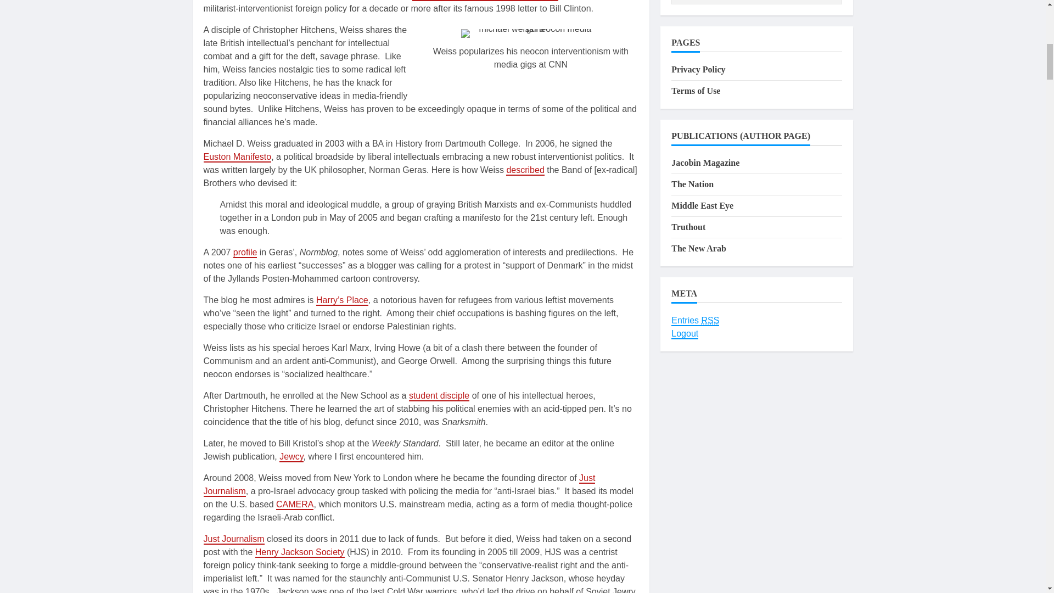  What do you see at coordinates (245, 253) in the screenshot?
I see `profile` at bounding box center [245, 253].